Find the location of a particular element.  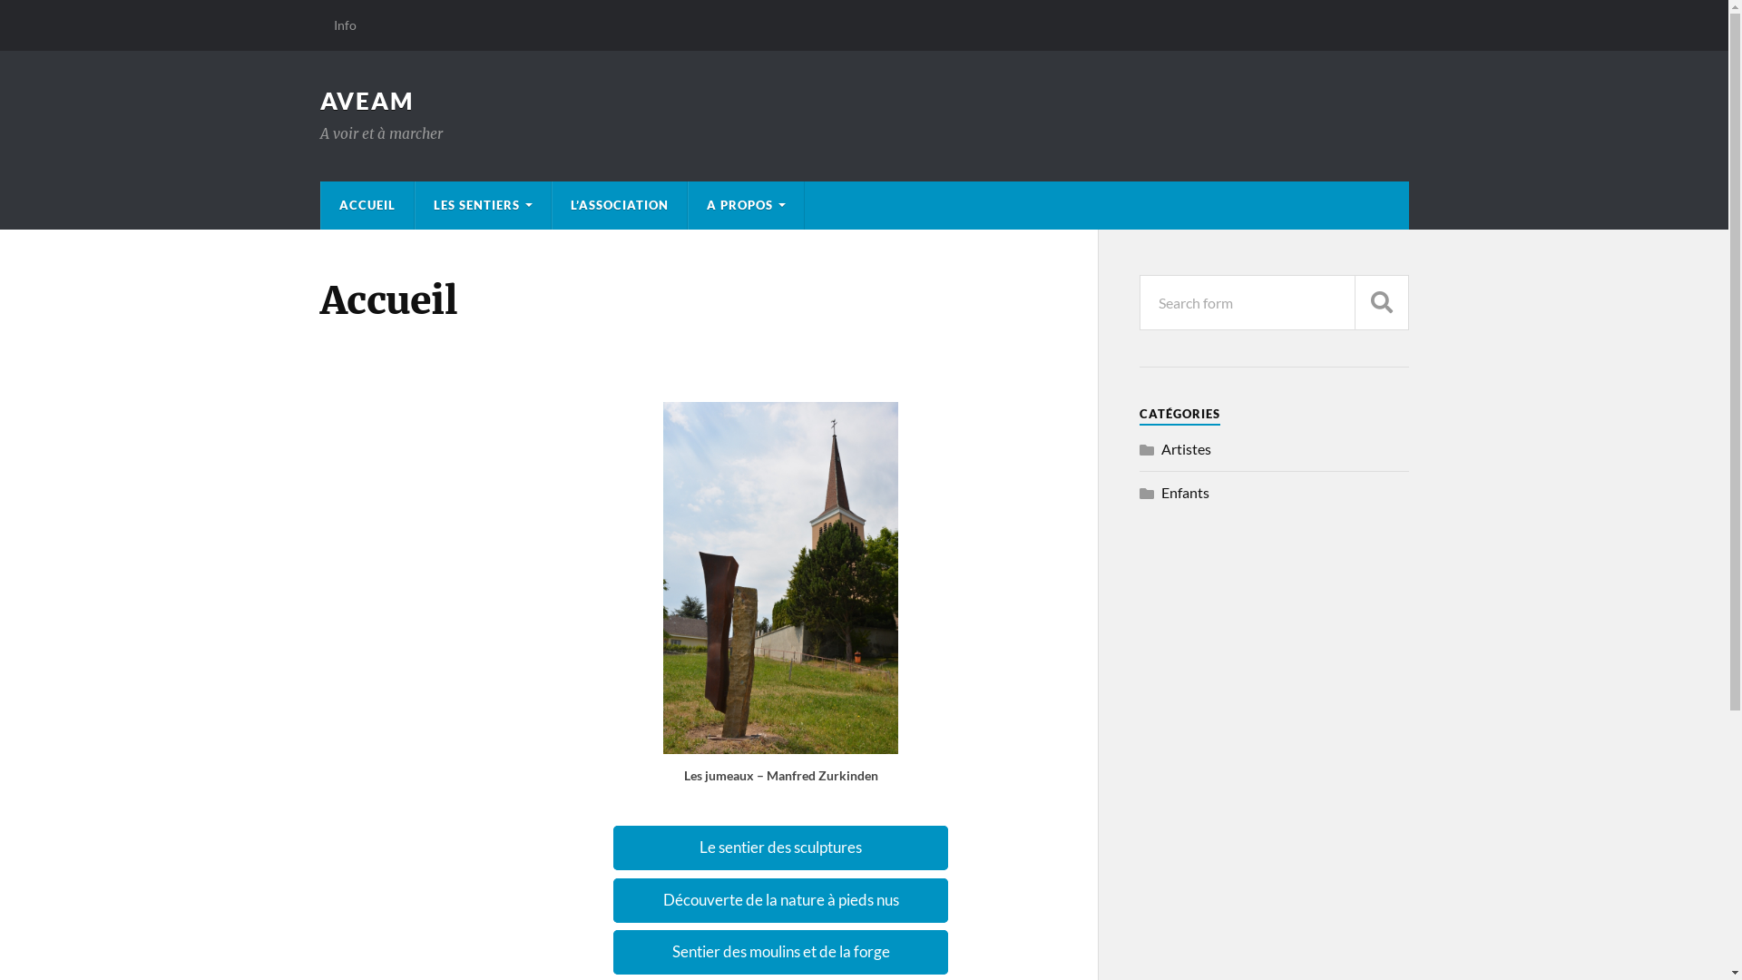

LES SENTIERS is located at coordinates (483, 205).